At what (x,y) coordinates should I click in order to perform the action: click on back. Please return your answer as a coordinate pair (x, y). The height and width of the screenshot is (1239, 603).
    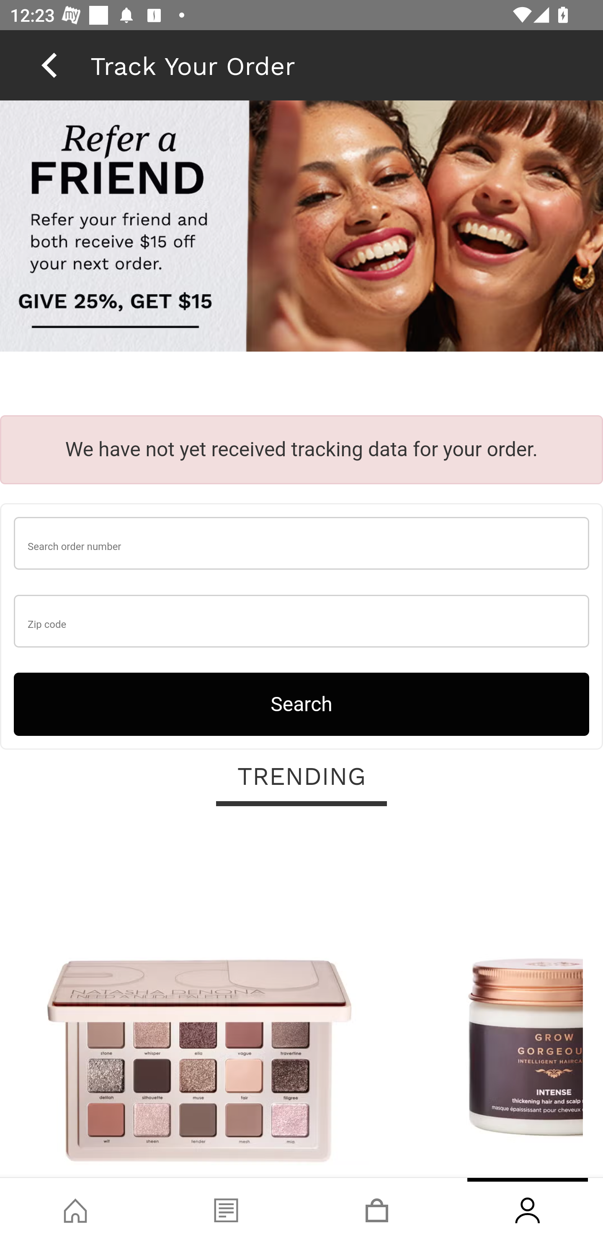
    Looking at the image, I should click on (49, 65).